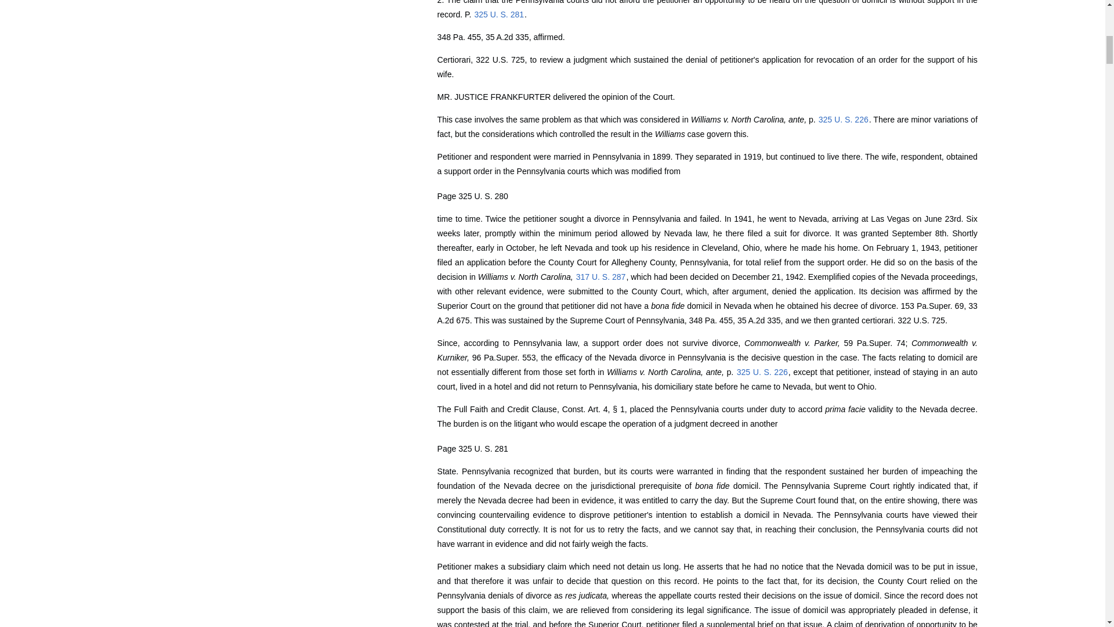 Image resolution: width=1114 pixels, height=627 pixels. Describe the element at coordinates (843, 119) in the screenshot. I see `325 U. S. 226` at that location.